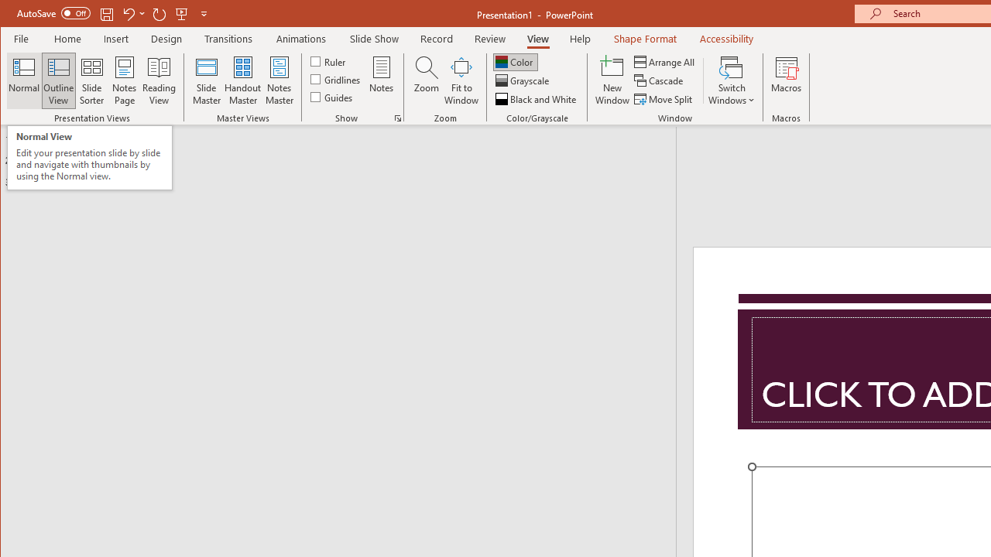  What do you see at coordinates (516, 62) in the screenshot?
I see `Color` at bounding box center [516, 62].